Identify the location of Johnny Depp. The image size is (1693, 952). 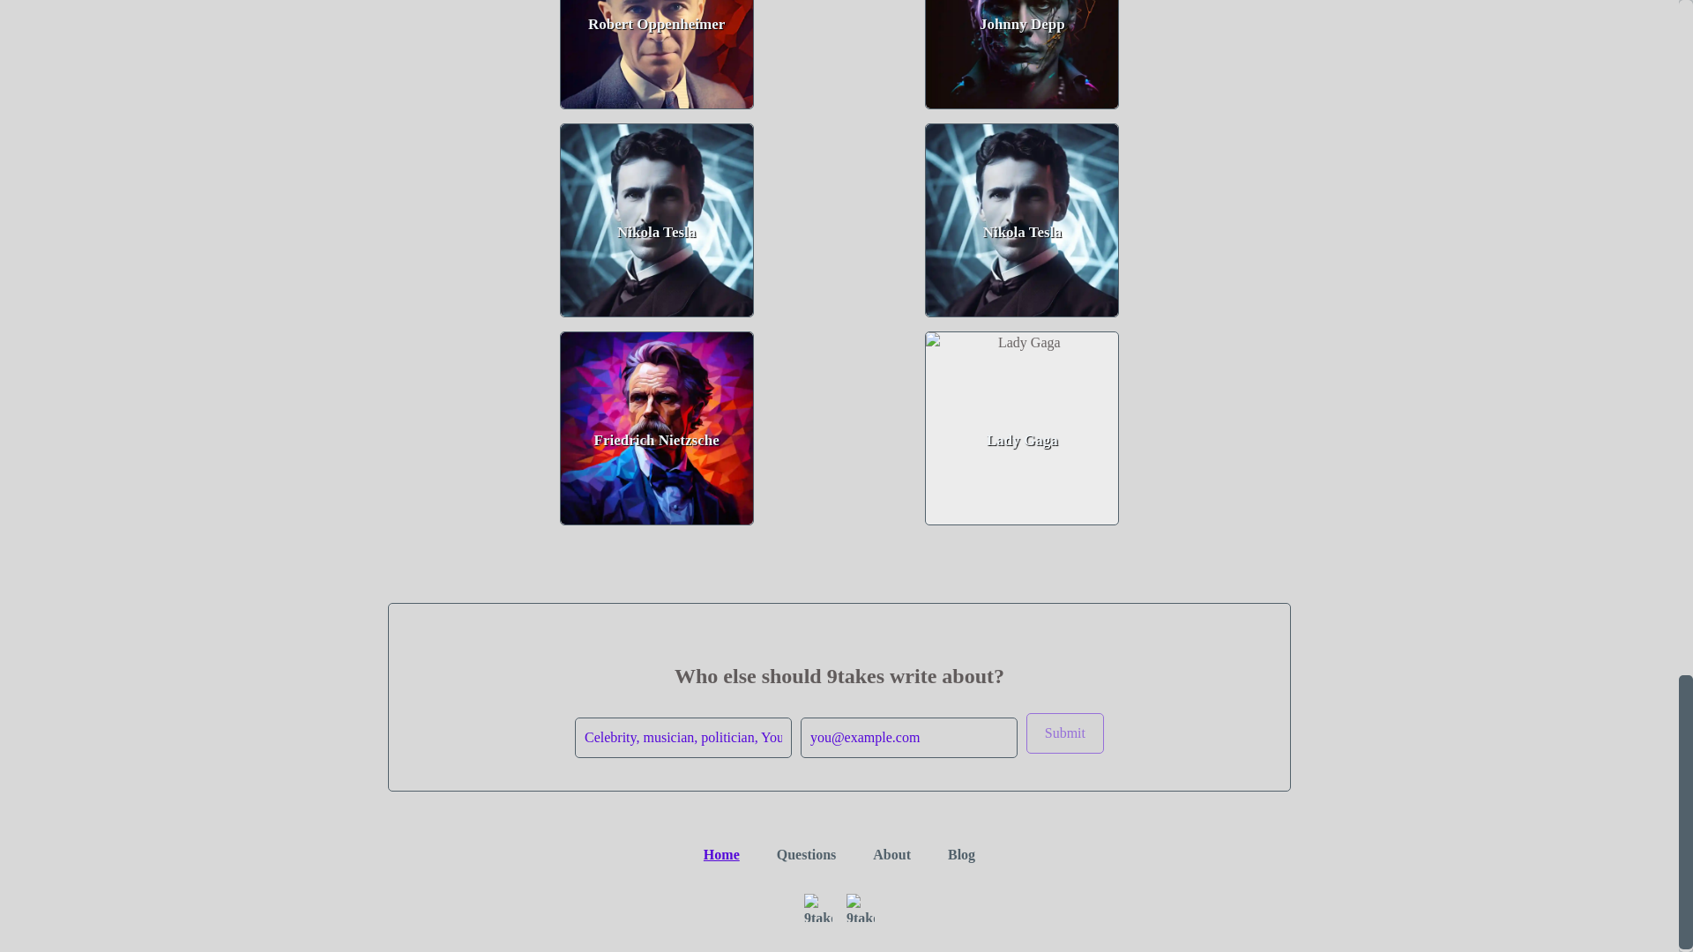
(1021, 55).